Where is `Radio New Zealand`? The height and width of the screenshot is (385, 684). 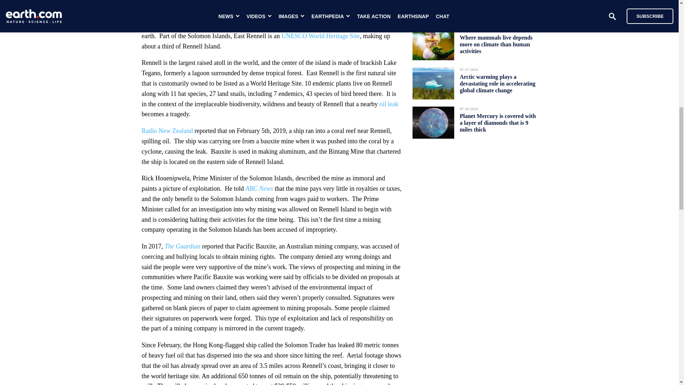
Radio New Zealand is located at coordinates (167, 130).